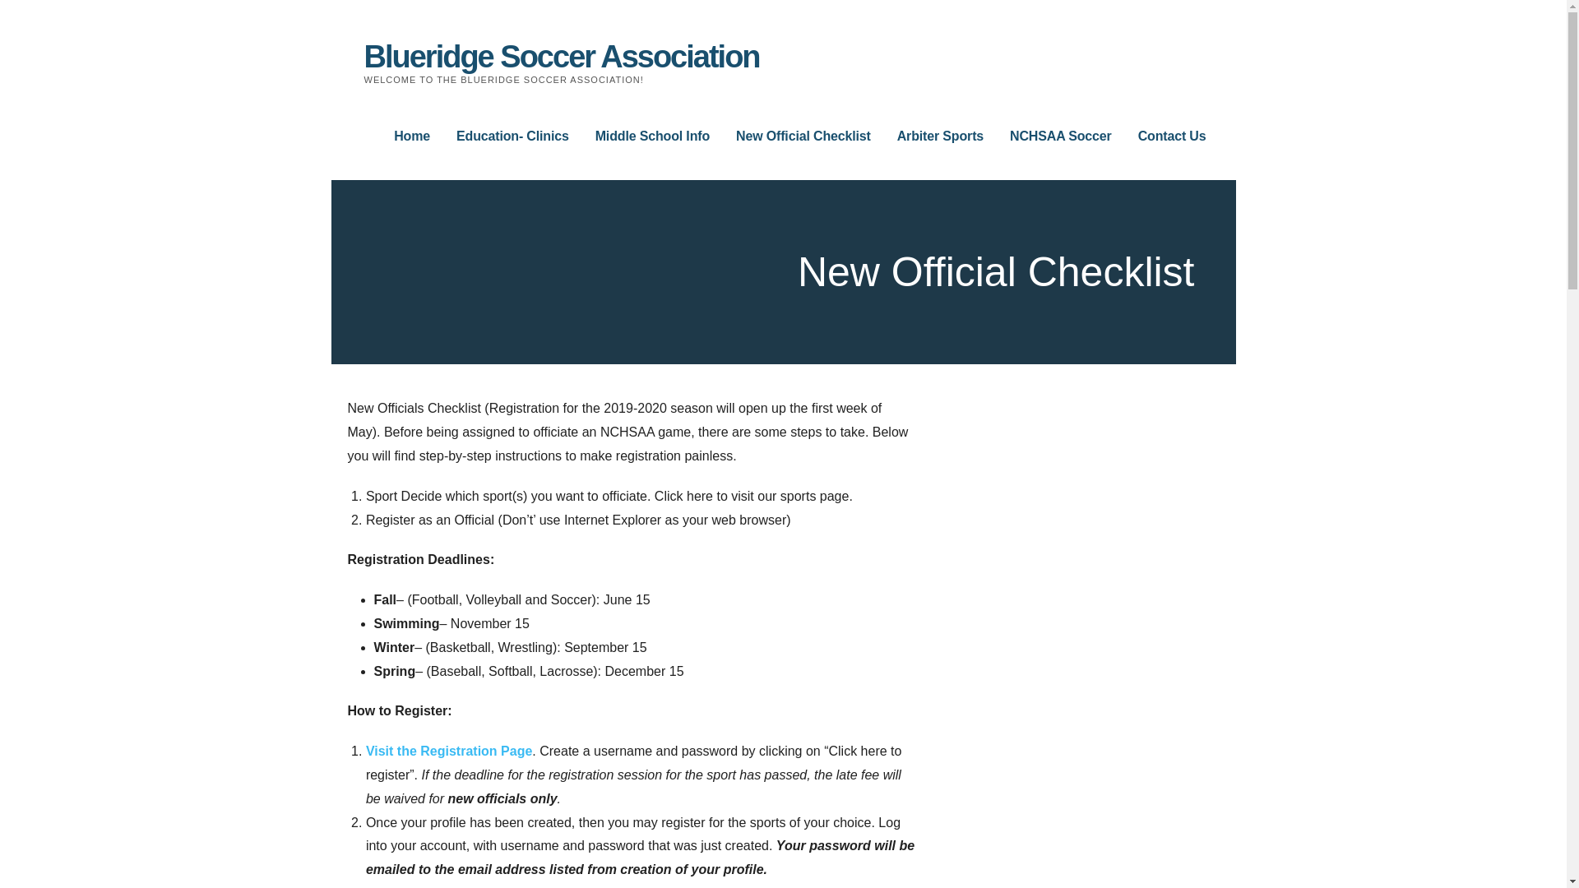  I want to click on Home, so click(411, 136).